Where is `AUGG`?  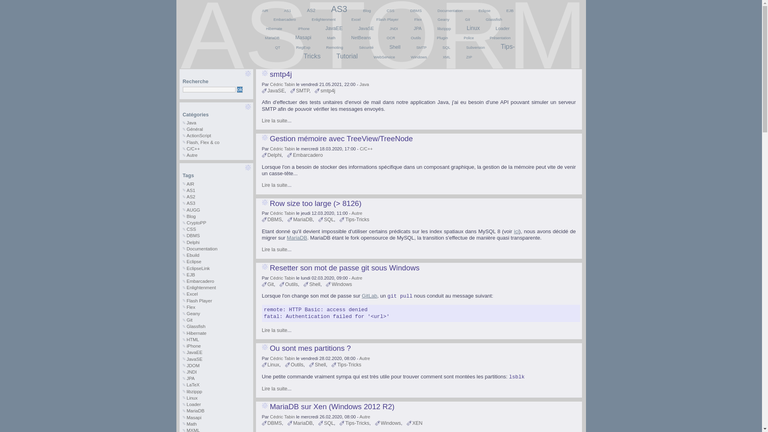
AUGG is located at coordinates (193, 210).